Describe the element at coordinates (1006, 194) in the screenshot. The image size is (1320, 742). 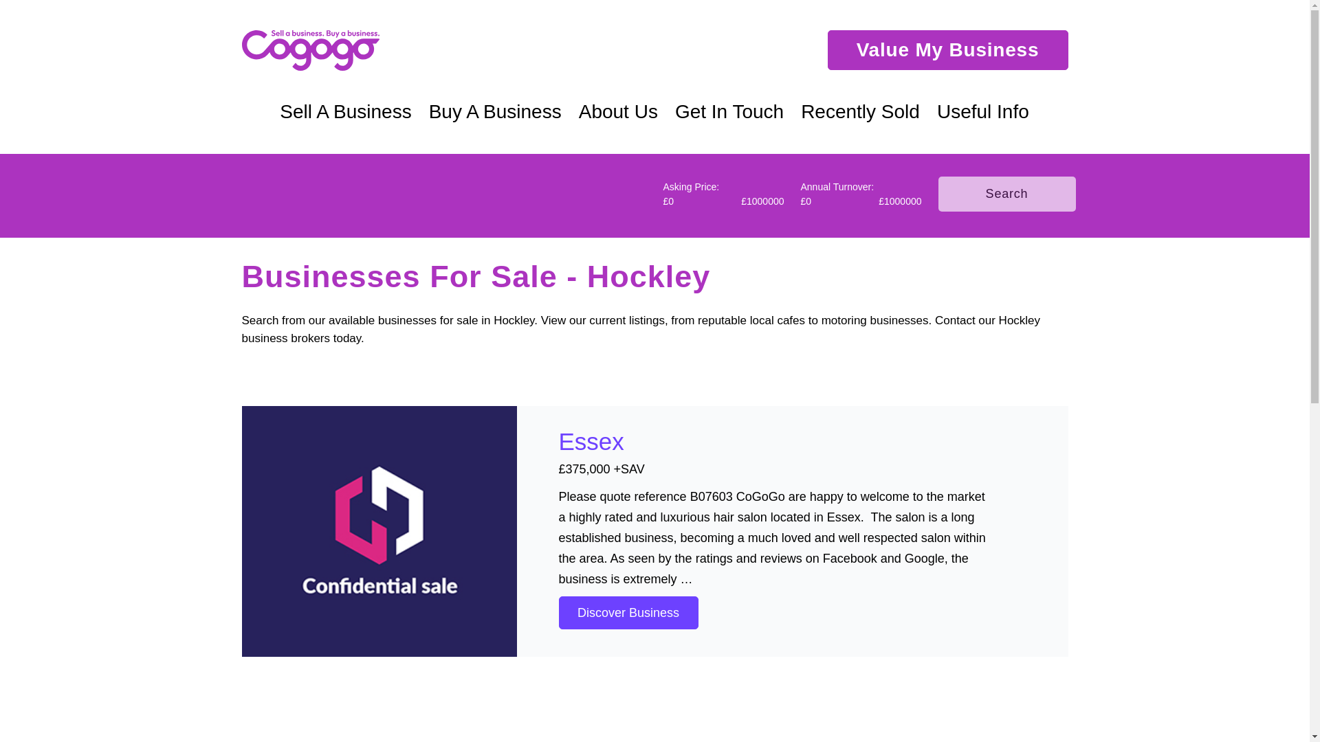
I see `Search` at that location.